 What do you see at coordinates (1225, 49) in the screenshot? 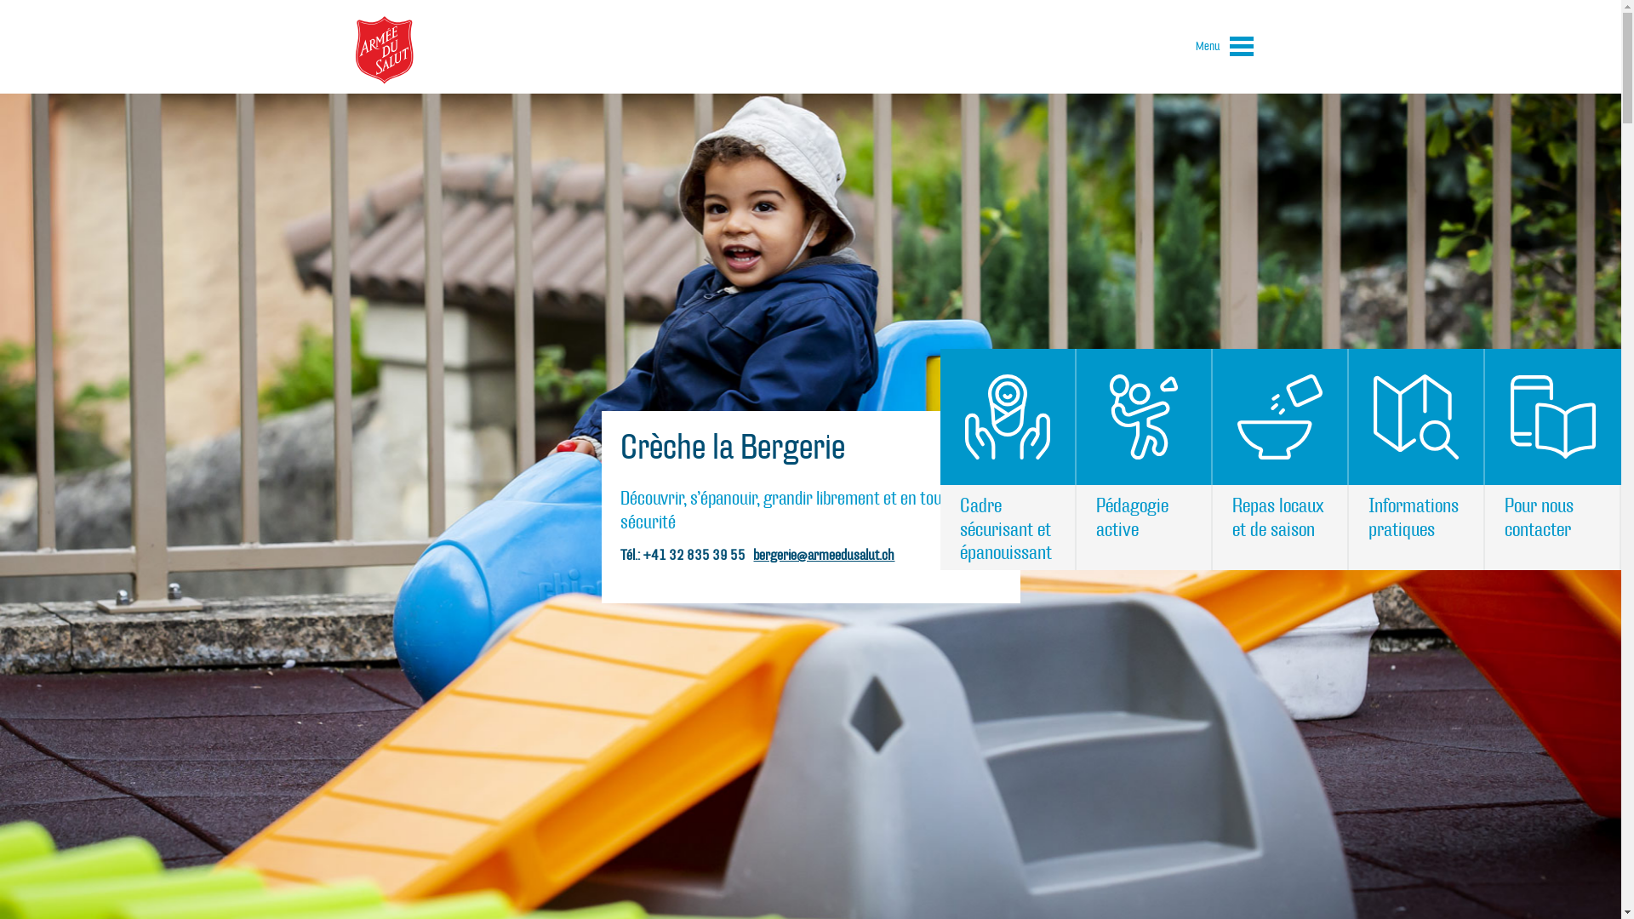
I see `Menu` at bounding box center [1225, 49].